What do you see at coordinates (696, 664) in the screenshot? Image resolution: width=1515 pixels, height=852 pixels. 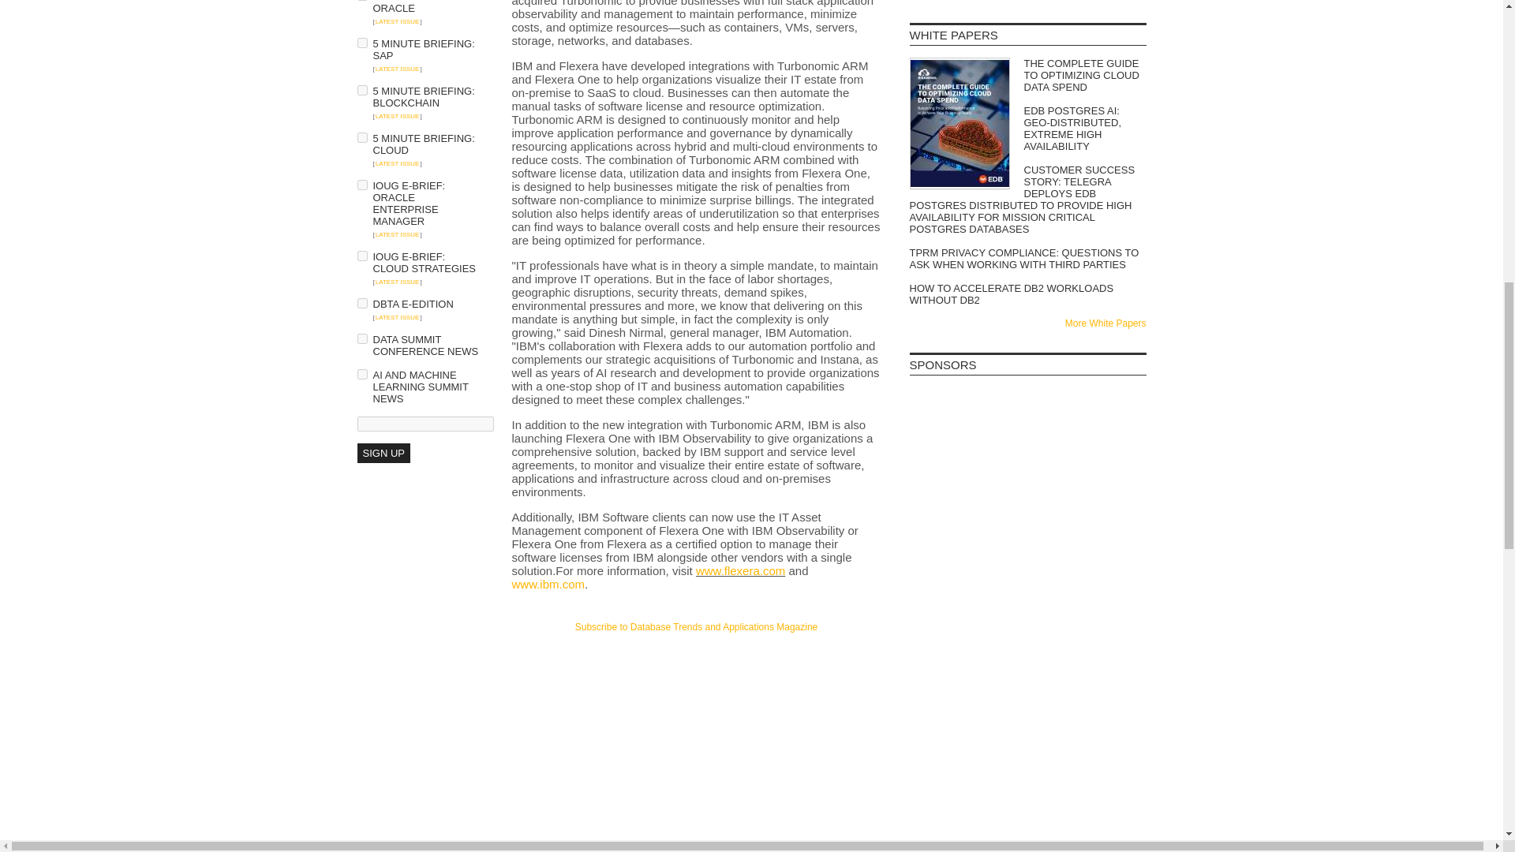 I see `3rd party ad content` at bounding box center [696, 664].